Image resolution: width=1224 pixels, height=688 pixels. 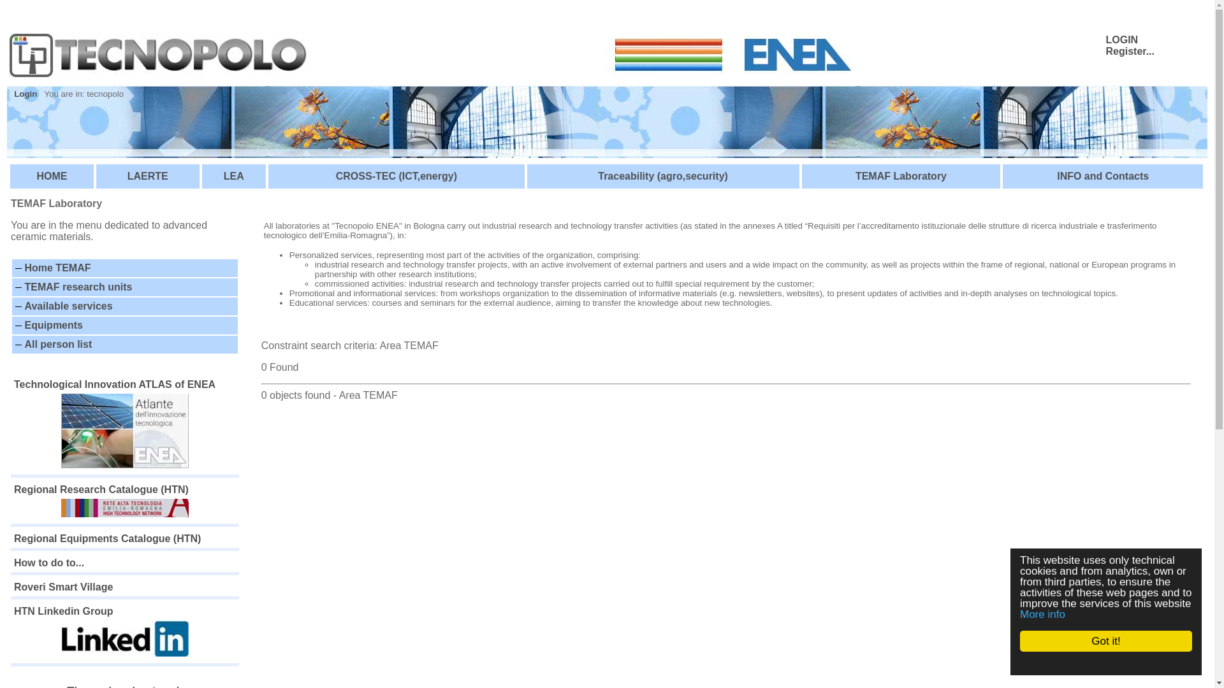 I want to click on Cookie Consent plugin for the EU cookie law, so click(x=1116, y=663).